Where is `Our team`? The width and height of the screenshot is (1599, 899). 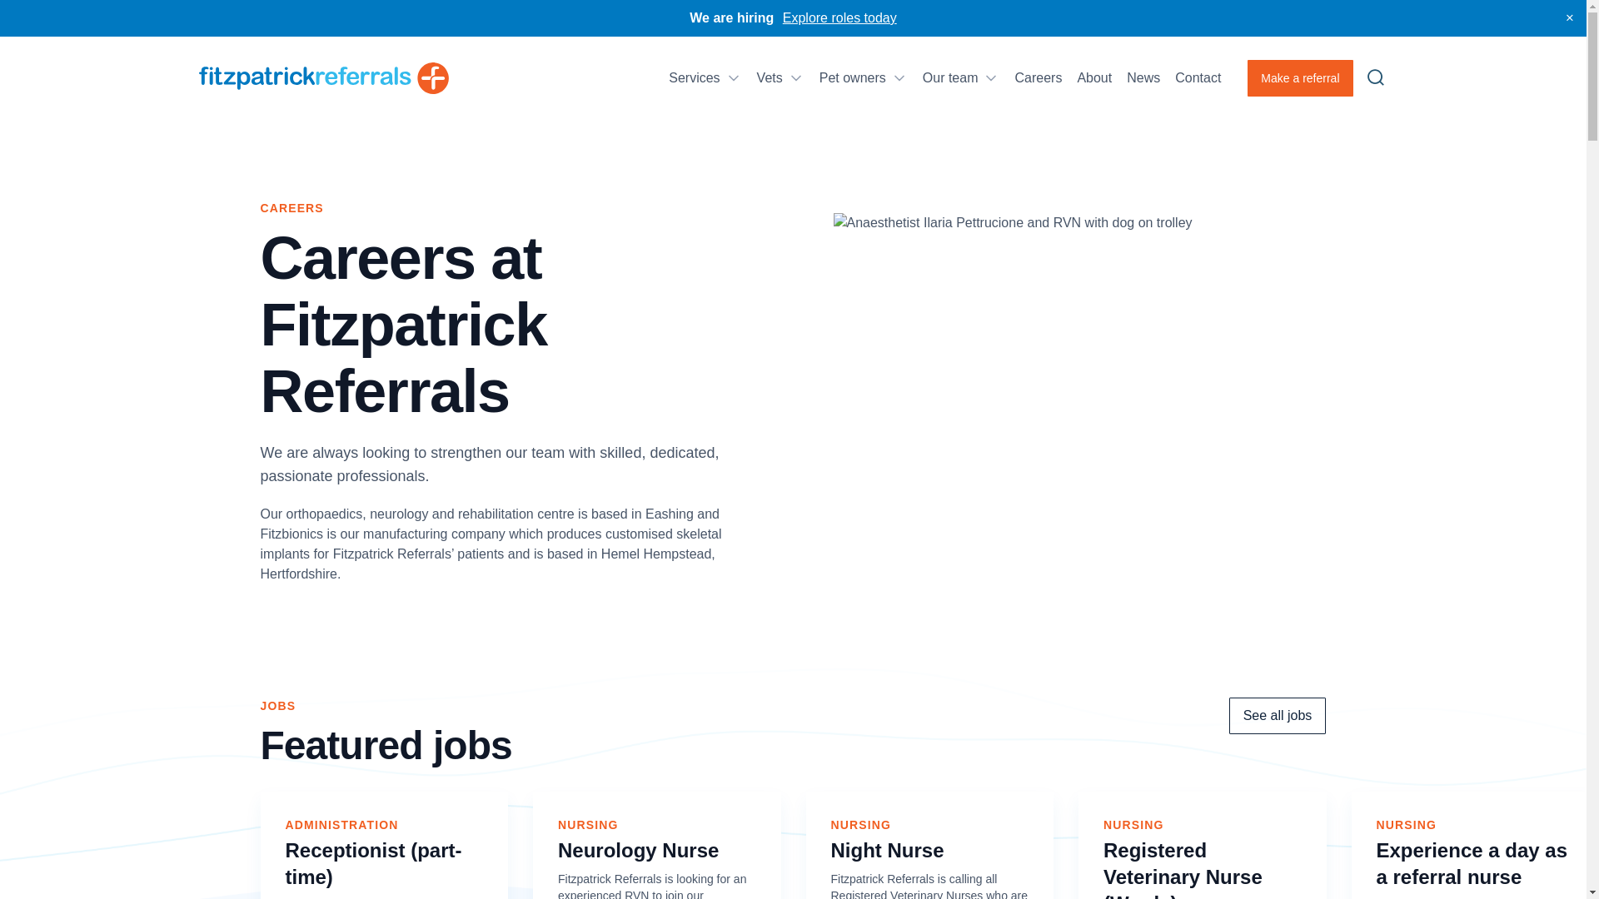
Our team is located at coordinates (961, 78).